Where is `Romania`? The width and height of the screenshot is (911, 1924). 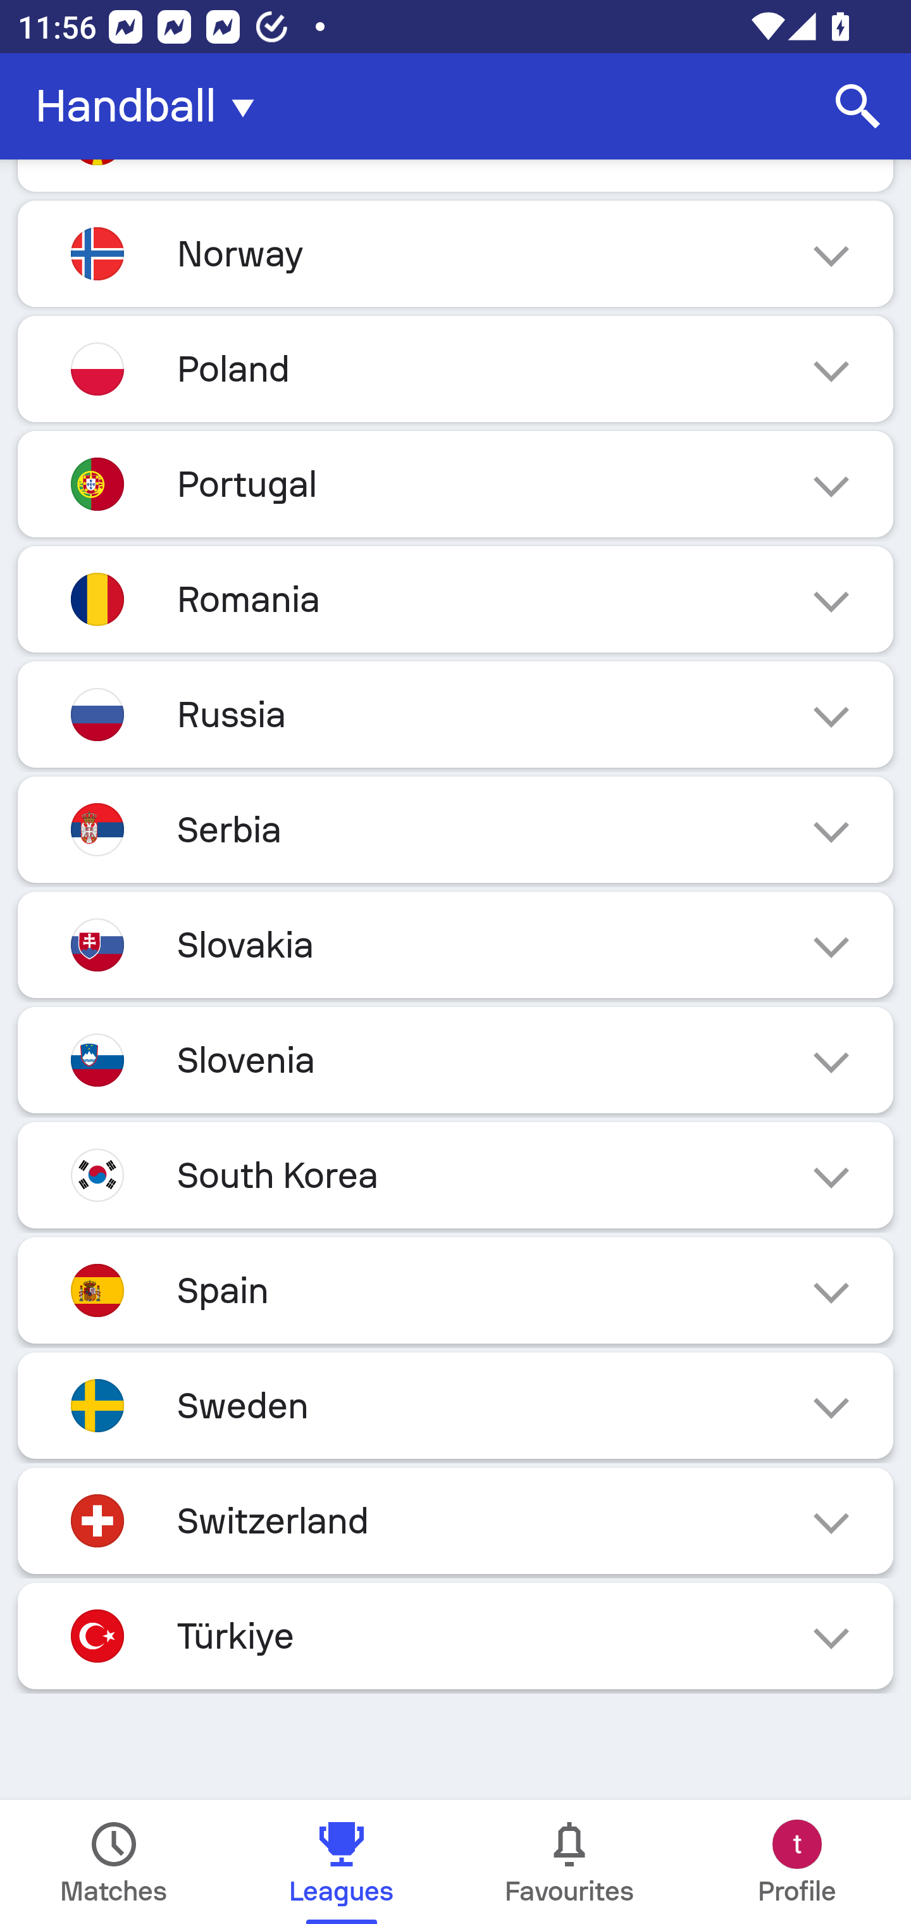 Romania is located at coordinates (455, 599).